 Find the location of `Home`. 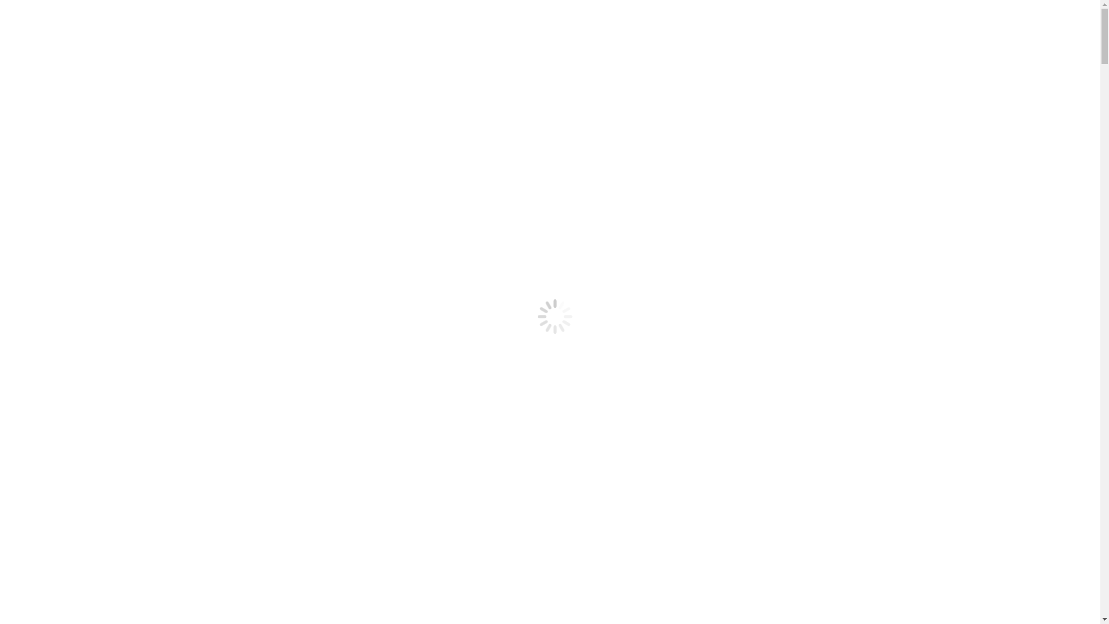

Home is located at coordinates (39, 226).